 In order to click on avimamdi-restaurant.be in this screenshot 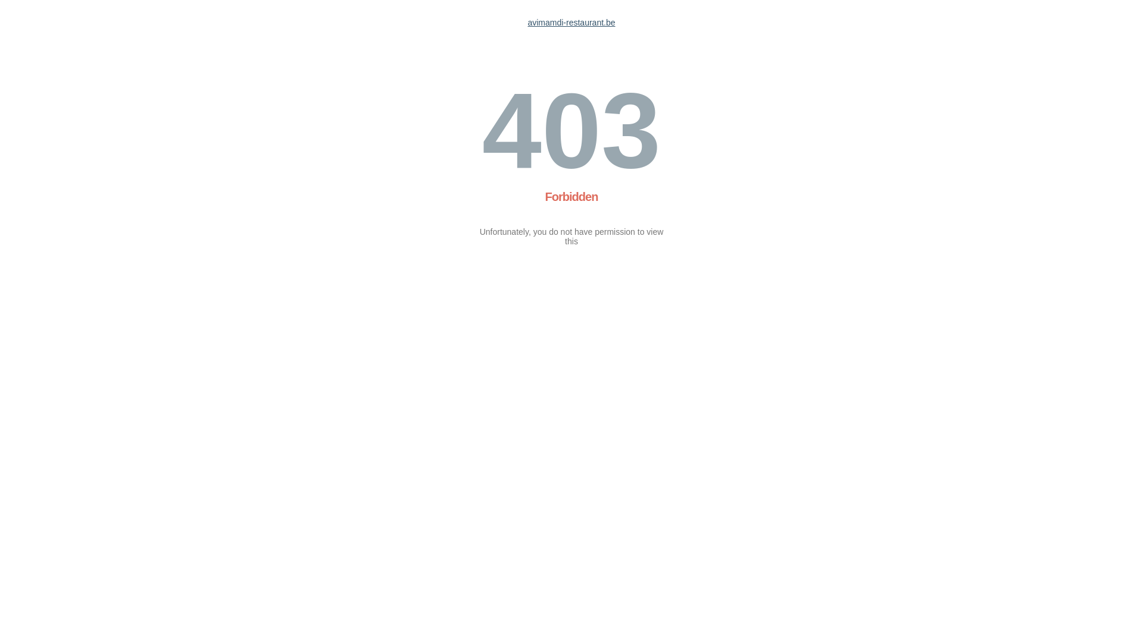, I will do `click(571, 23)`.